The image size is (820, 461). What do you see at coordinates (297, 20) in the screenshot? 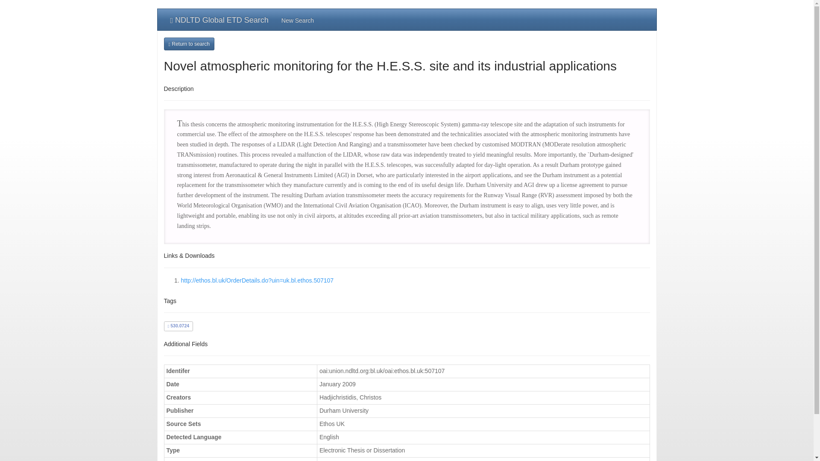
I see `New Search` at bounding box center [297, 20].